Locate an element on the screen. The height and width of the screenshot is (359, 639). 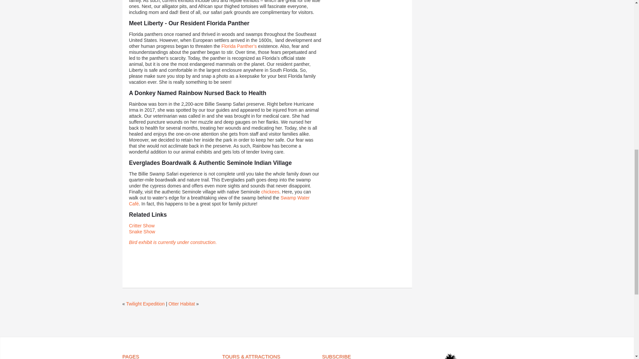
Twilight Expedition is located at coordinates (145, 304).